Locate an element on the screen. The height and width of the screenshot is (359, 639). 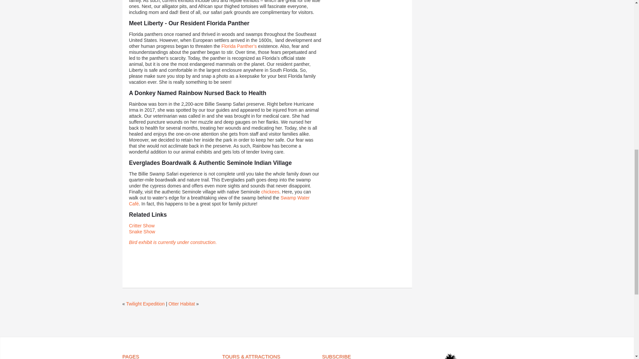
Twilight Expedition is located at coordinates (145, 304).